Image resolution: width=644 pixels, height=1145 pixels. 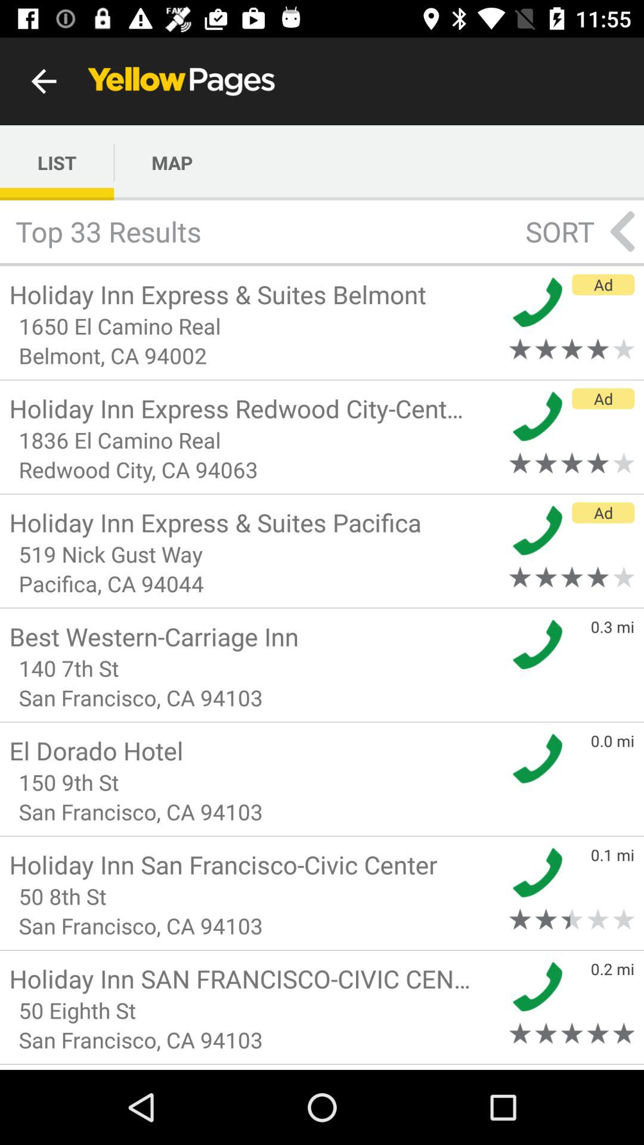 I want to click on scroll until the 1650 el camino item, so click(x=255, y=326).